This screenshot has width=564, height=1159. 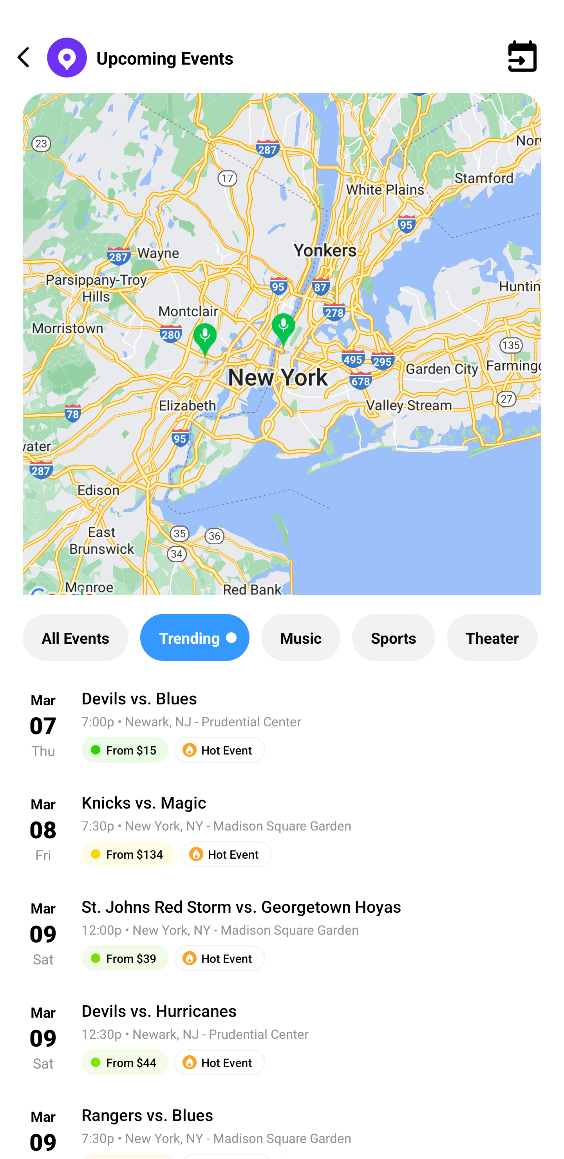 I want to click on Google Map Map Marker Map Marker, so click(x=282, y=355).